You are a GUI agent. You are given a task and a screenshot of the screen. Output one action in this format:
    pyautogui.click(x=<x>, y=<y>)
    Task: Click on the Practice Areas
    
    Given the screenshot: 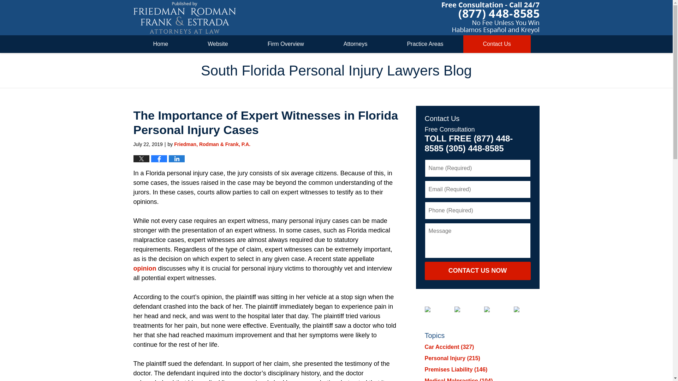 What is the action you would take?
    pyautogui.click(x=425, y=44)
    